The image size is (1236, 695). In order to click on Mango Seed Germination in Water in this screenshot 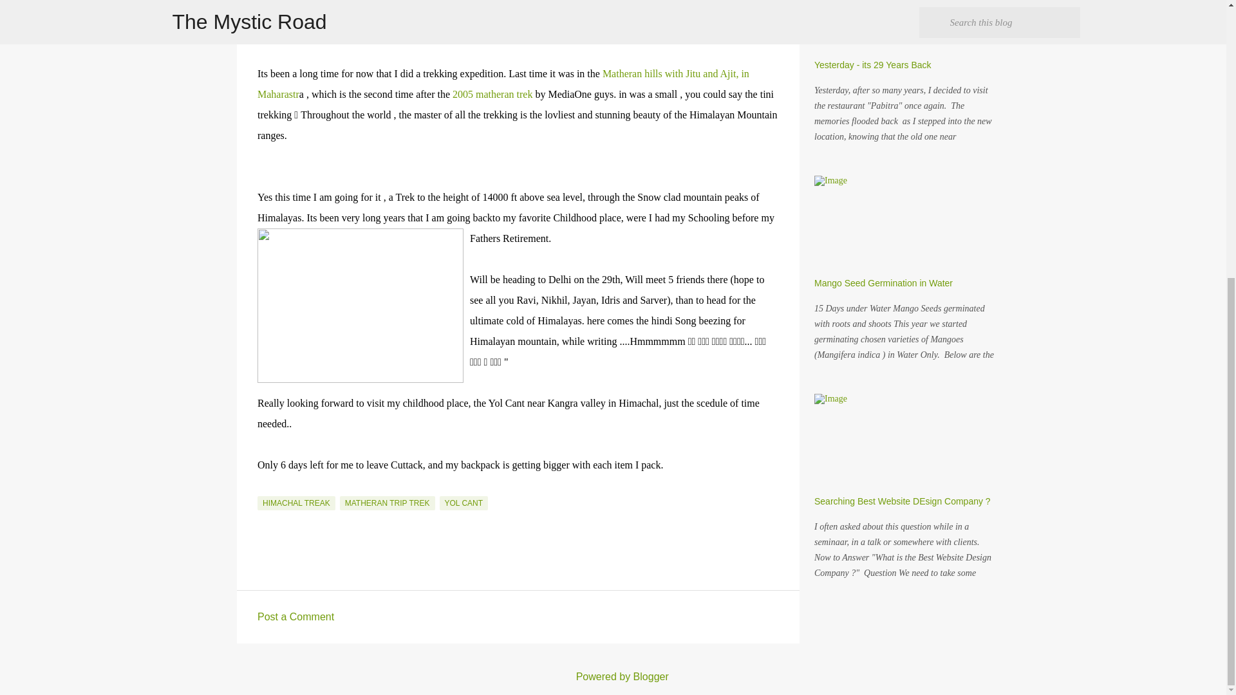, I will do `click(883, 283)`.